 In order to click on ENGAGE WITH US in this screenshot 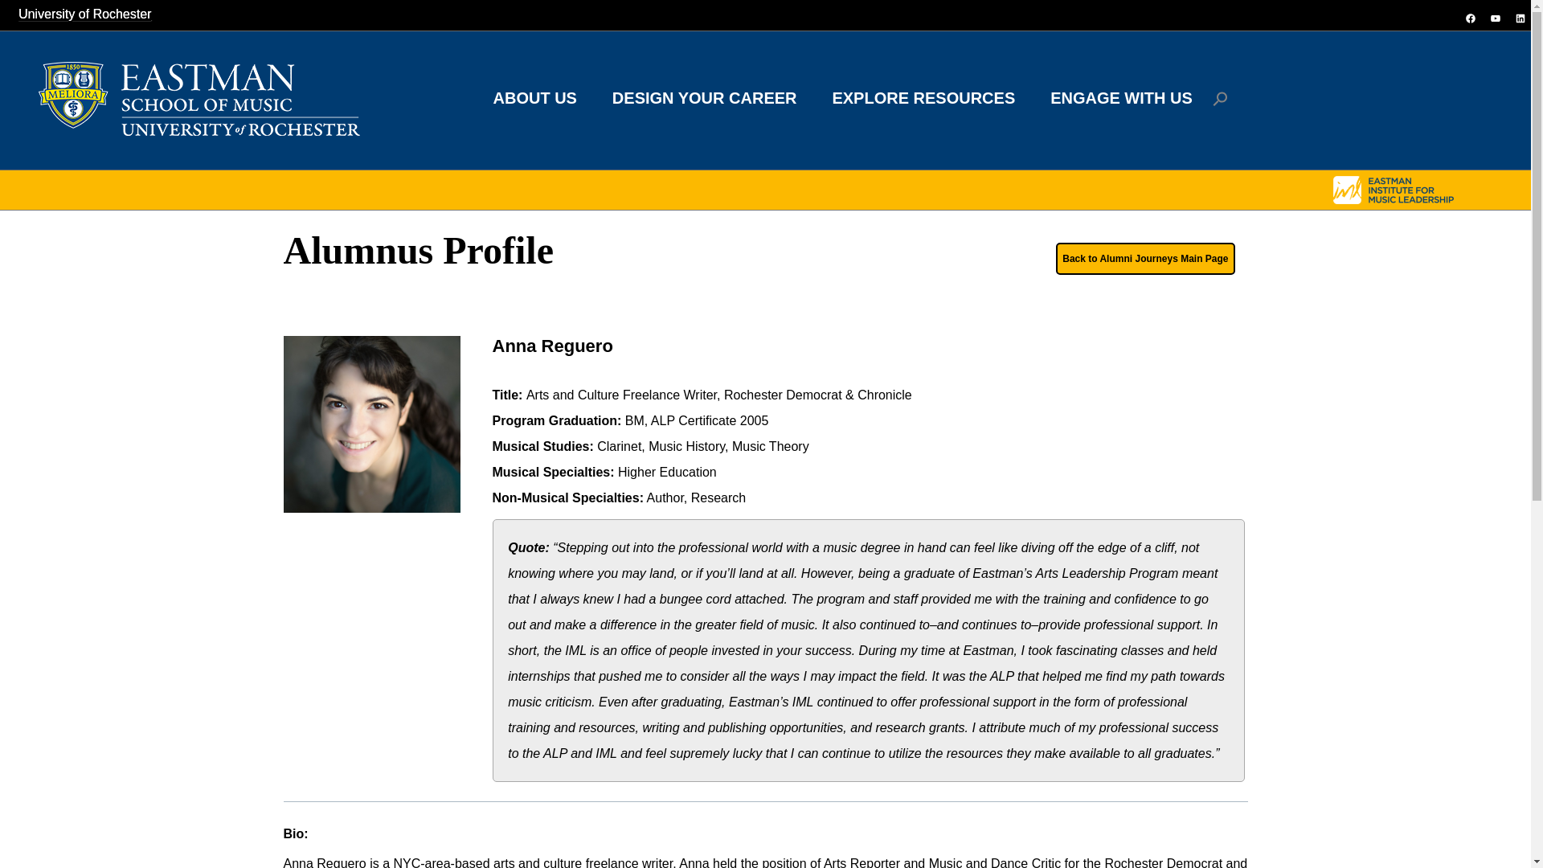, I will do `click(1120, 98)`.